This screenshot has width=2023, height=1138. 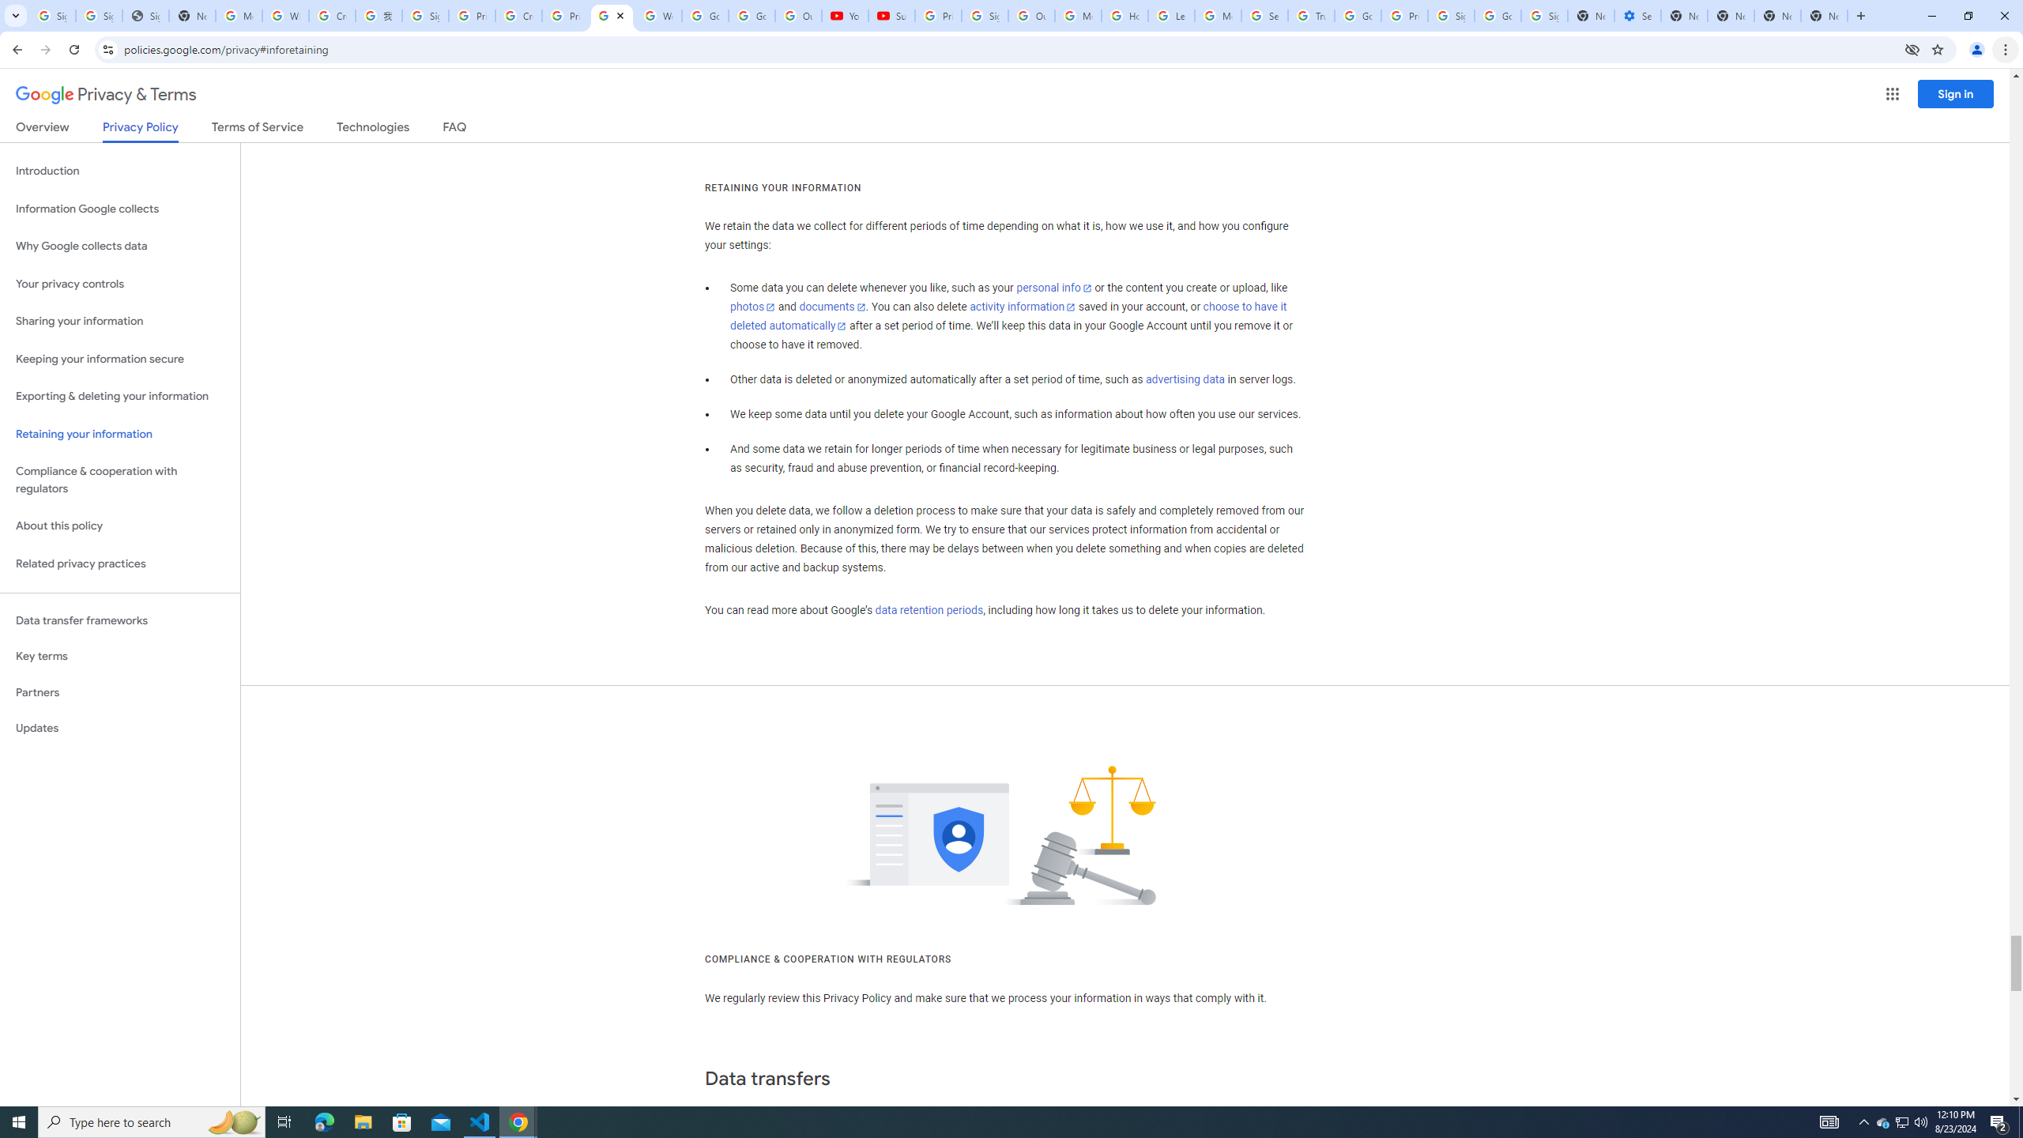 What do you see at coordinates (52, 16) in the screenshot?
I see `Sign in - Google Accounts` at bounding box center [52, 16].